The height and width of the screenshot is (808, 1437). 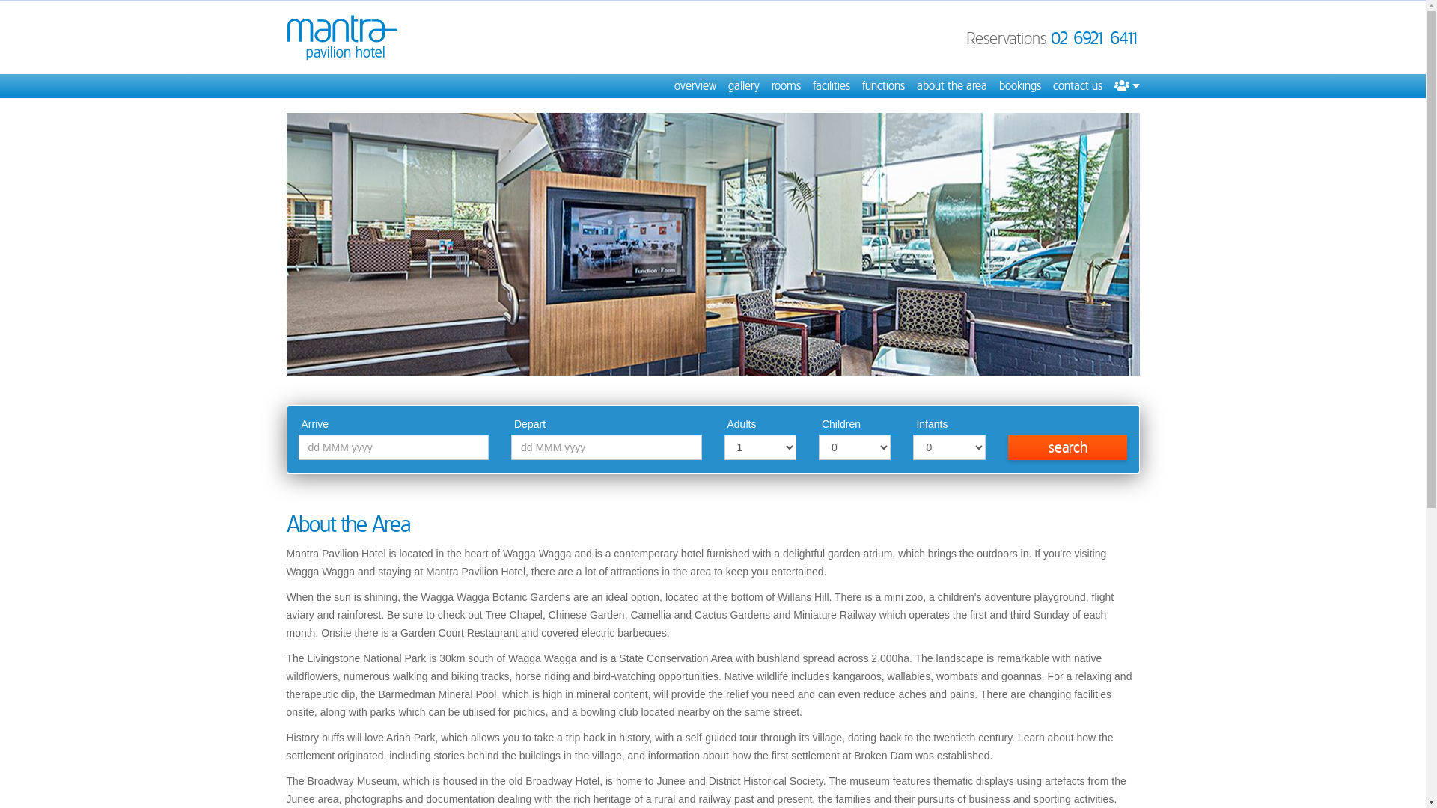 What do you see at coordinates (786, 86) in the screenshot?
I see `rooms` at bounding box center [786, 86].